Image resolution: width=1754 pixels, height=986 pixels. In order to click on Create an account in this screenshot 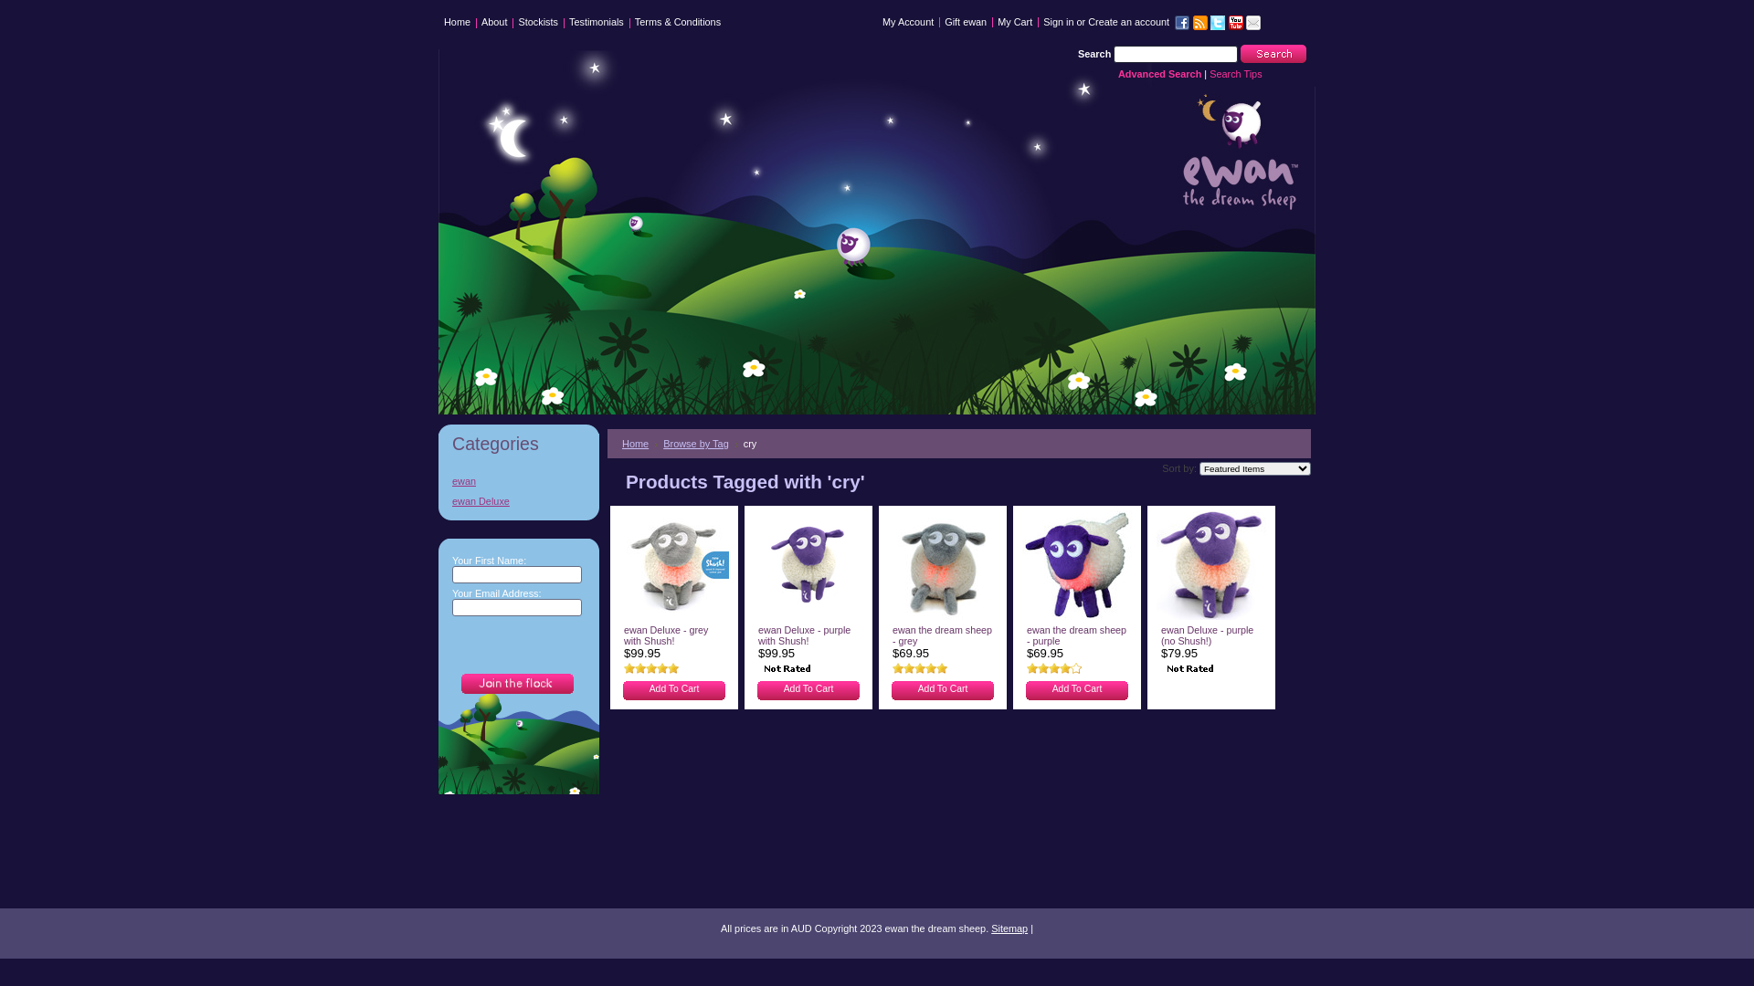, I will do `click(1129, 22)`.